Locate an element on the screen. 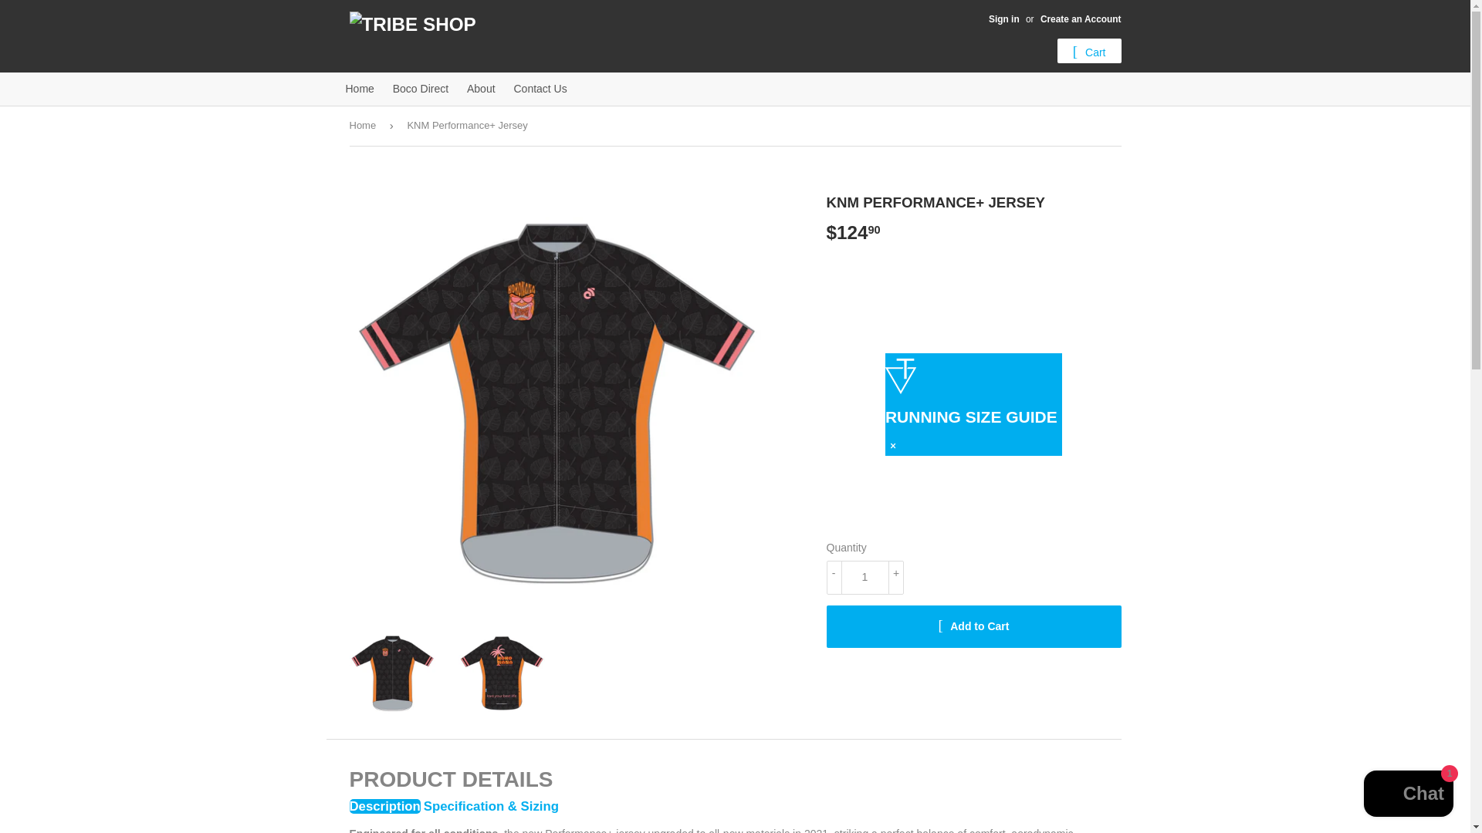 This screenshot has width=1482, height=833. 1 is located at coordinates (864, 577).